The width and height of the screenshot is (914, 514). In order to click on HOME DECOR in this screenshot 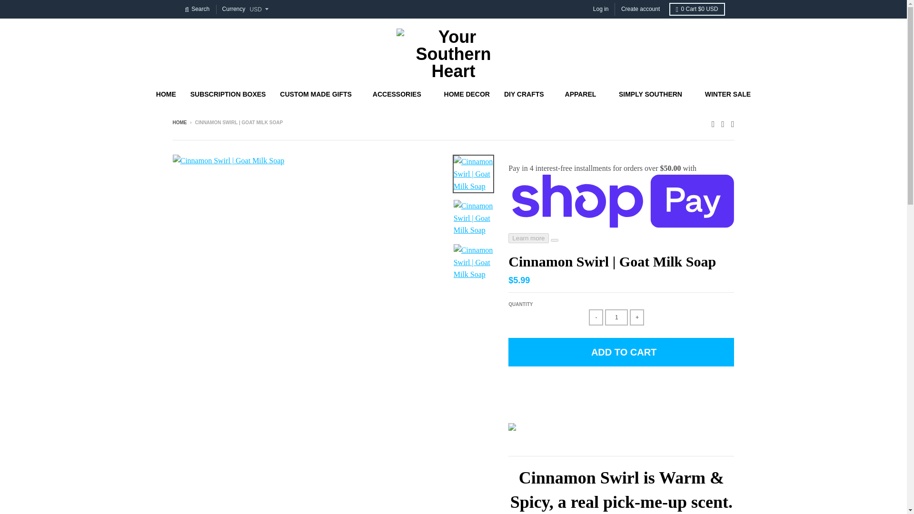, I will do `click(467, 94)`.